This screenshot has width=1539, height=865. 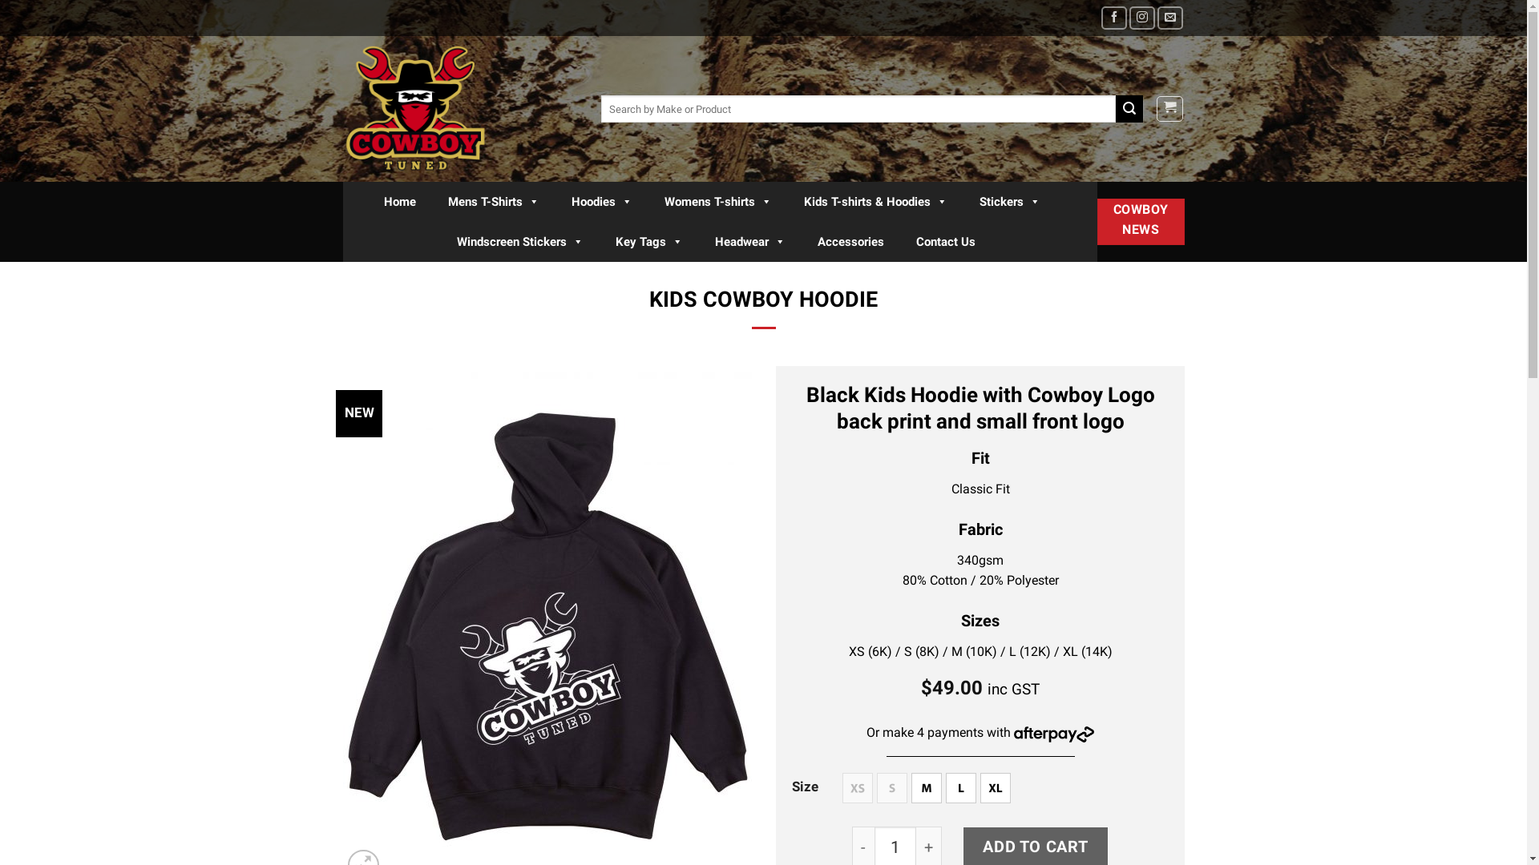 What do you see at coordinates (891, 788) in the screenshot?
I see `Small` at bounding box center [891, 788].